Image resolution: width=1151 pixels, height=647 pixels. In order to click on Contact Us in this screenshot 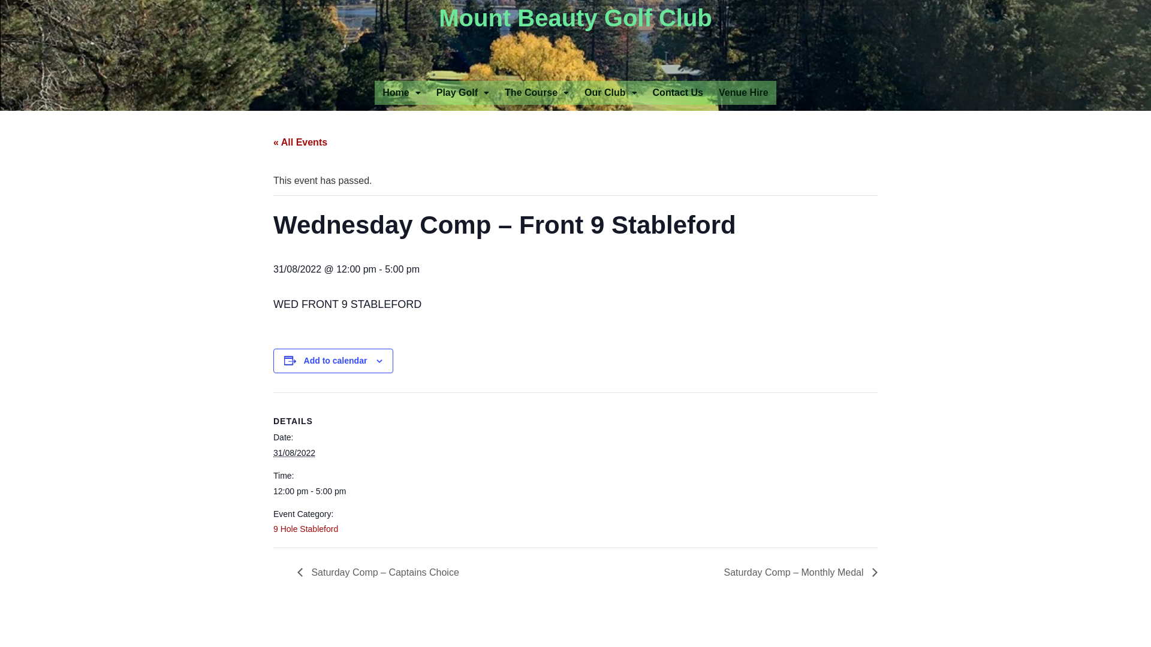, I will do `click(678, 93)`.